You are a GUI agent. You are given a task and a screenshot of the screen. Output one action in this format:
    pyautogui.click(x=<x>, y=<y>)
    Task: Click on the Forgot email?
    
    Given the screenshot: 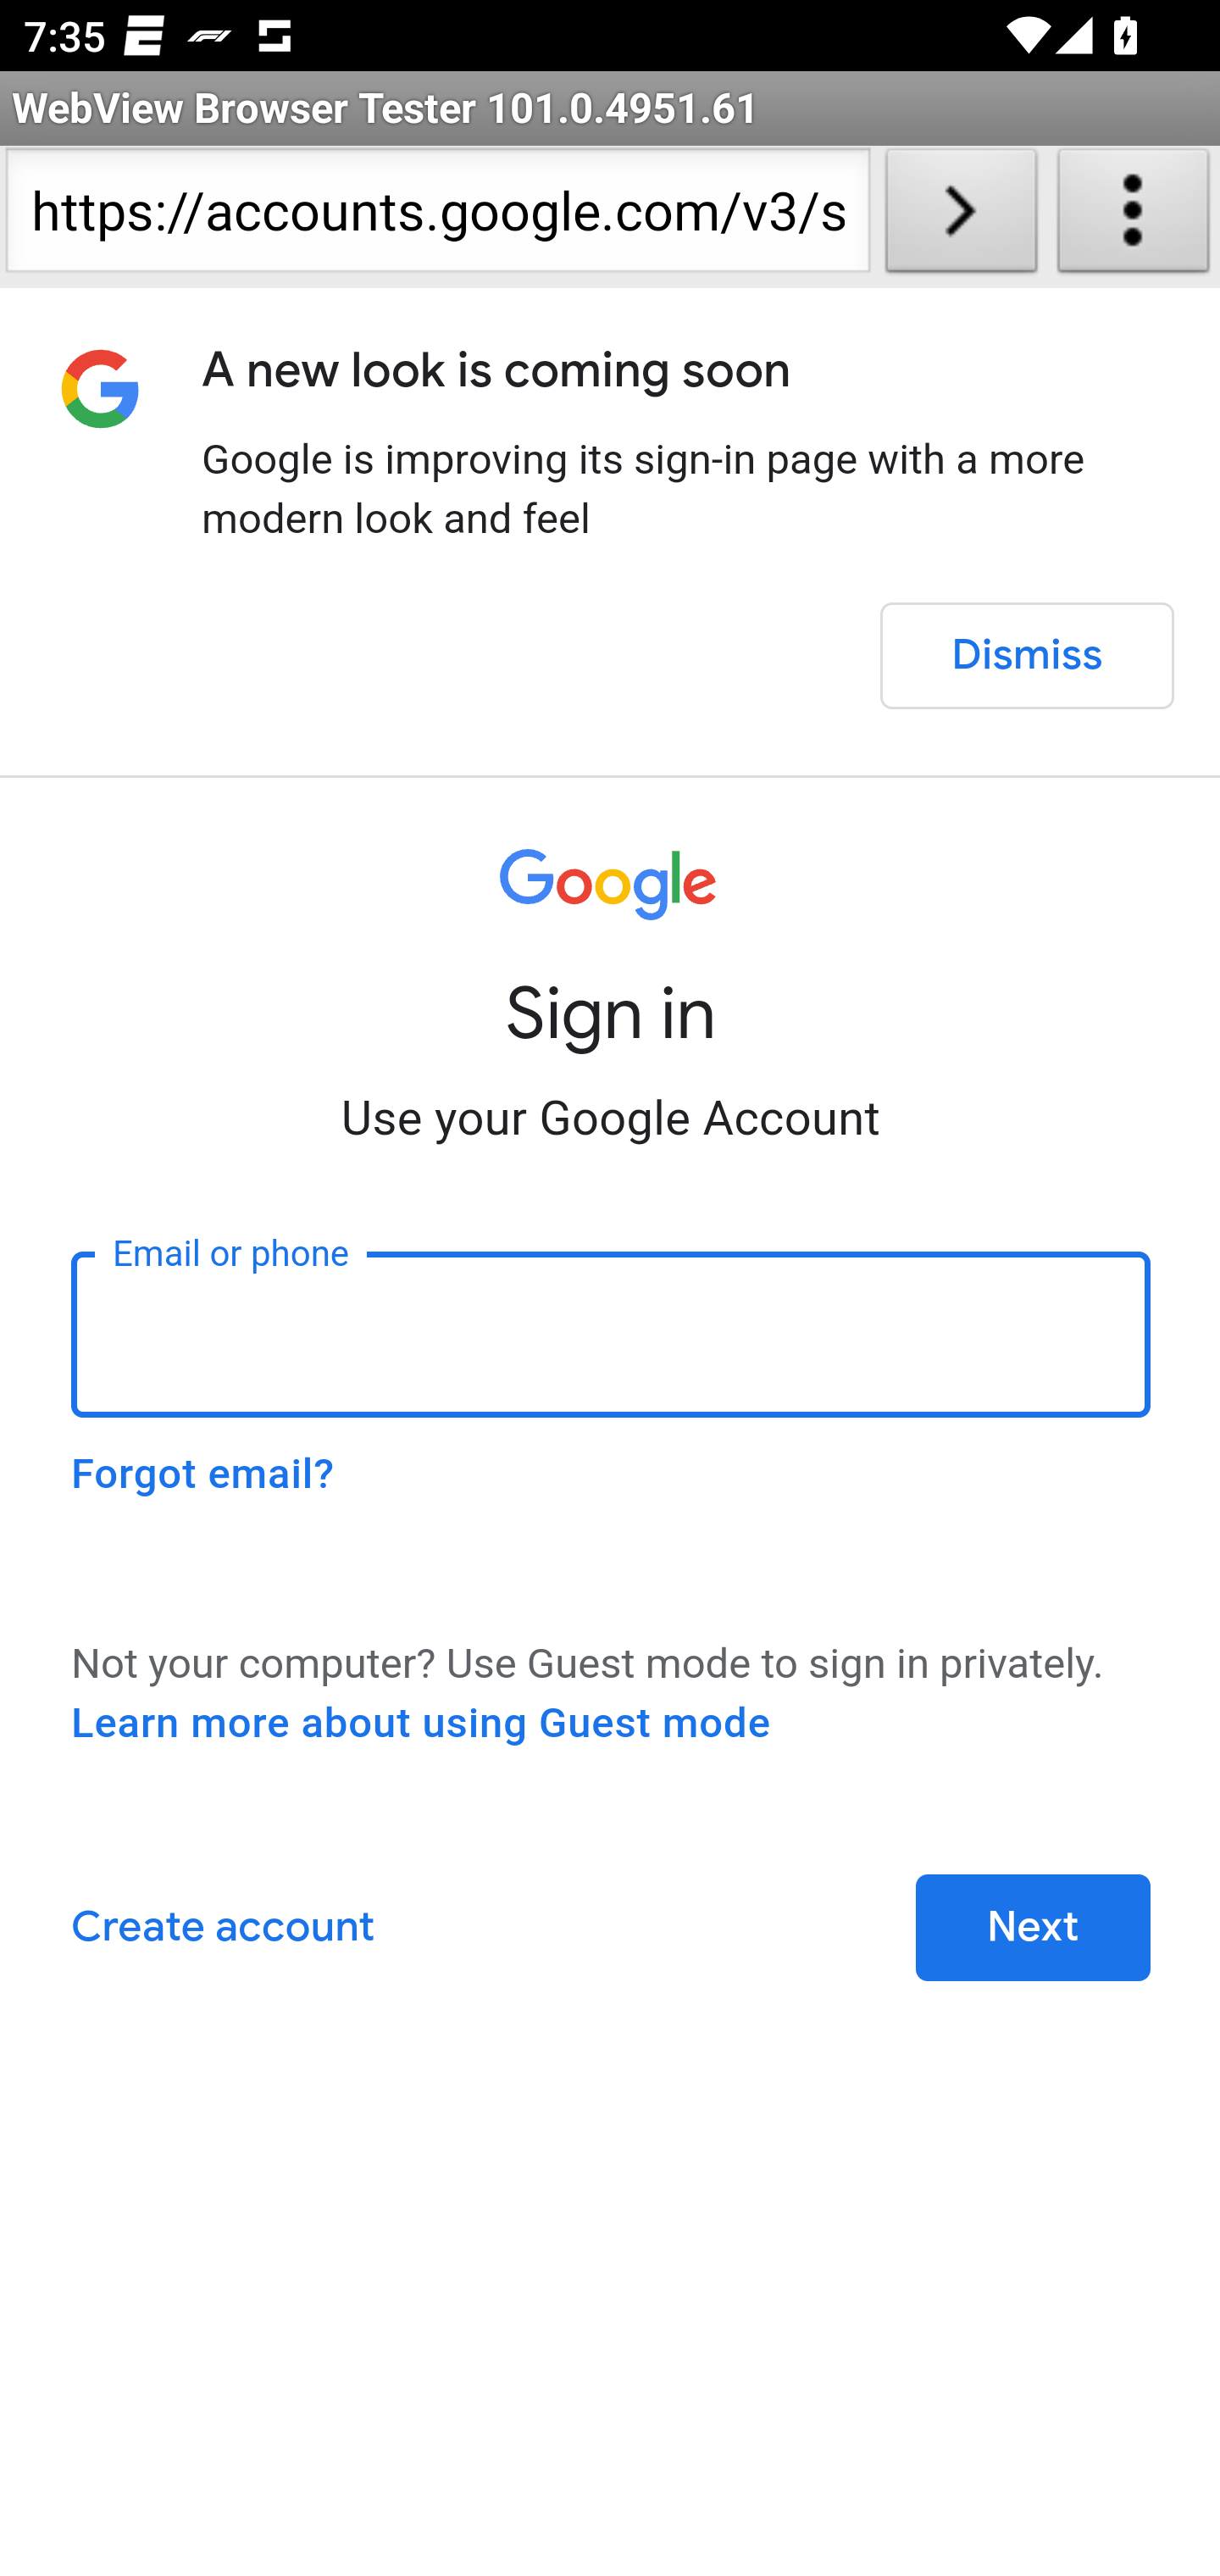 What is the action you would take?
    pyautogui.click(x=202, y=1474)
    